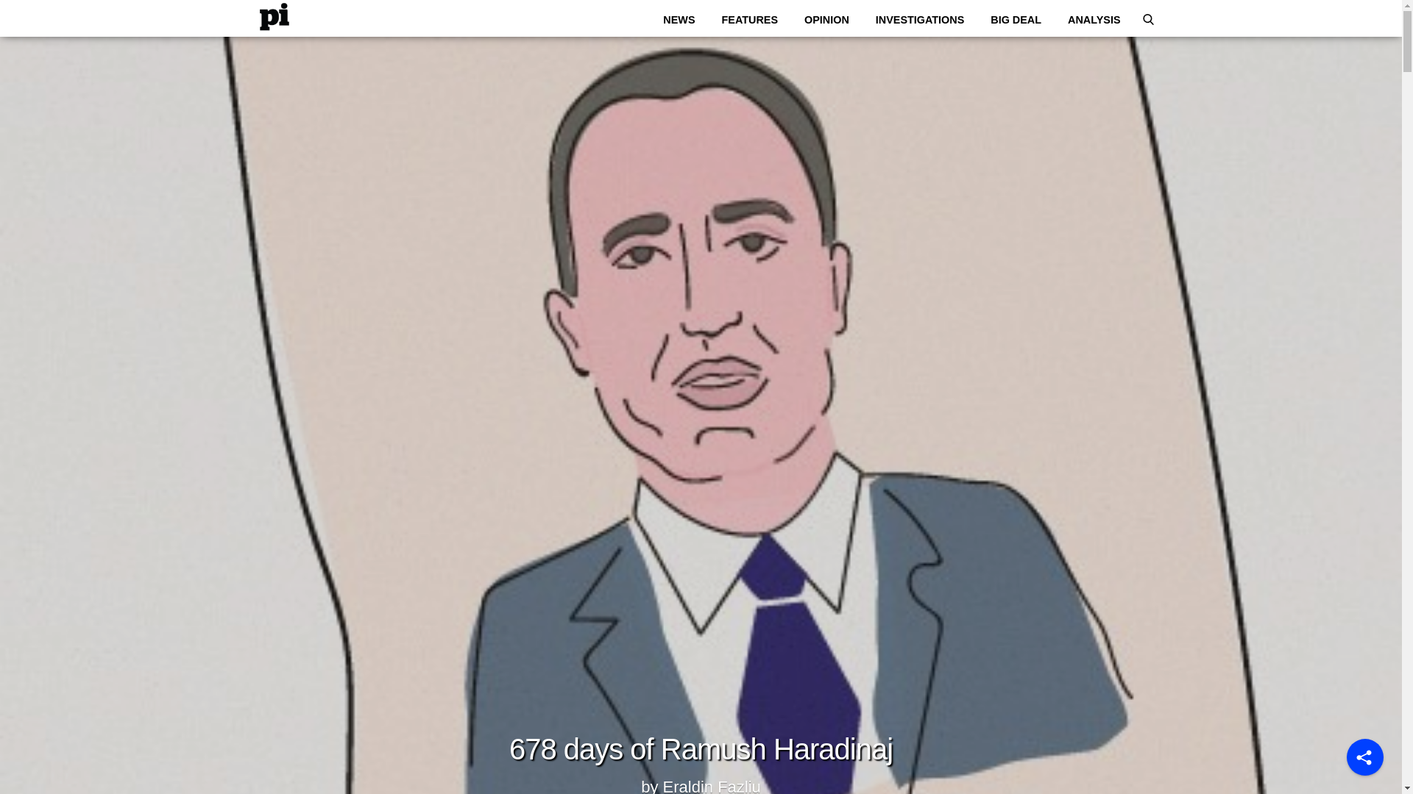  Describe the element at coordinates (1094, 19) in the screenshot. I see `ANALYSIS` at that location.